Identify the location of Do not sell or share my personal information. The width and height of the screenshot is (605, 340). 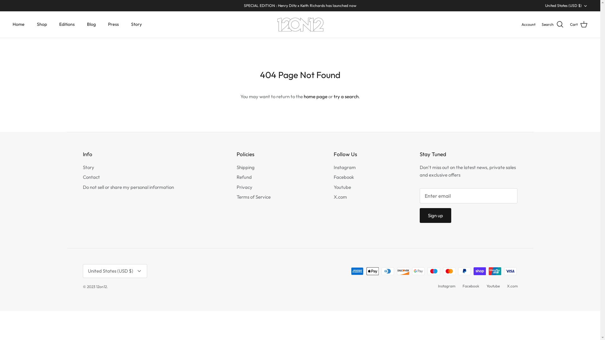
(128, 187).